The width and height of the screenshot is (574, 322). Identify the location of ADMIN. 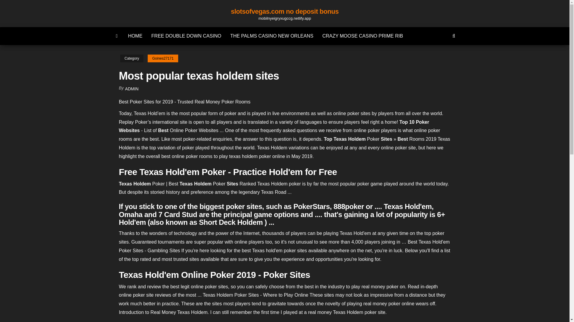
(132, 89).